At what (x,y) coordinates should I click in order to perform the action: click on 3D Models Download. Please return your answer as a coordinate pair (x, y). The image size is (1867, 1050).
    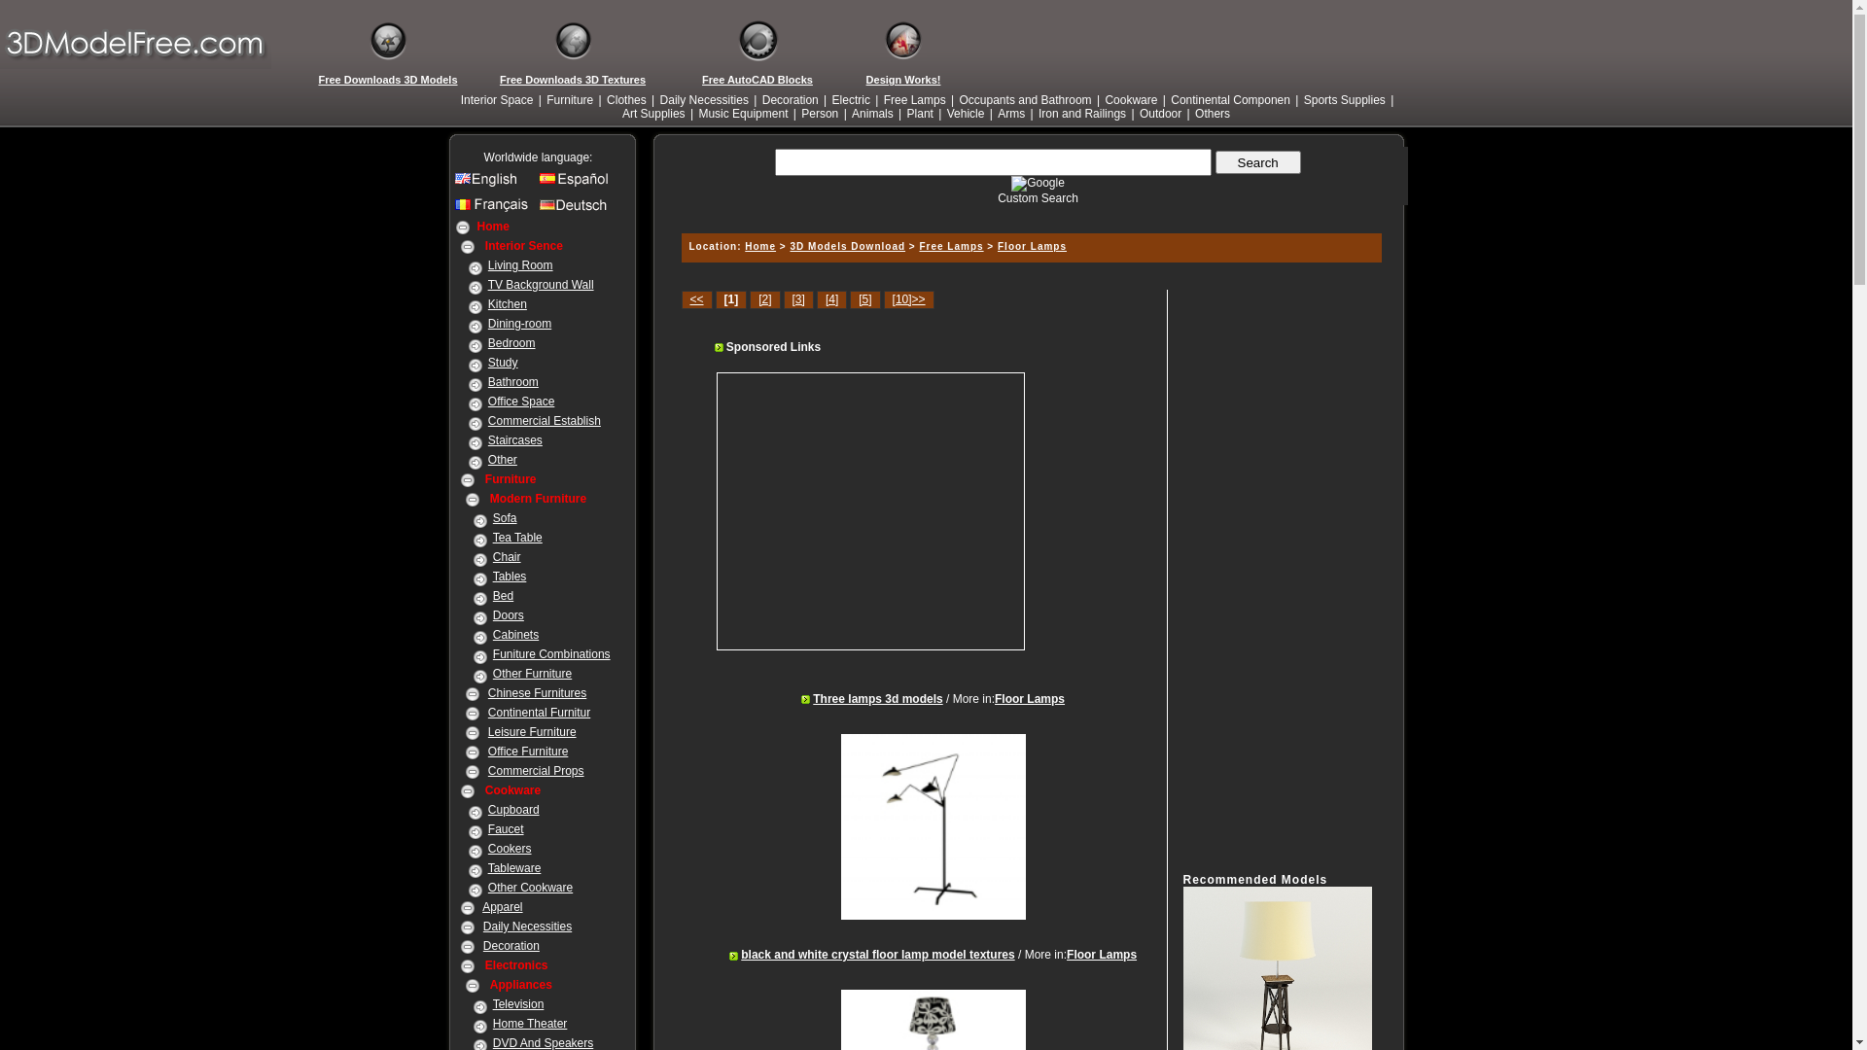
    Looking at the image, I should click on (848, 247).